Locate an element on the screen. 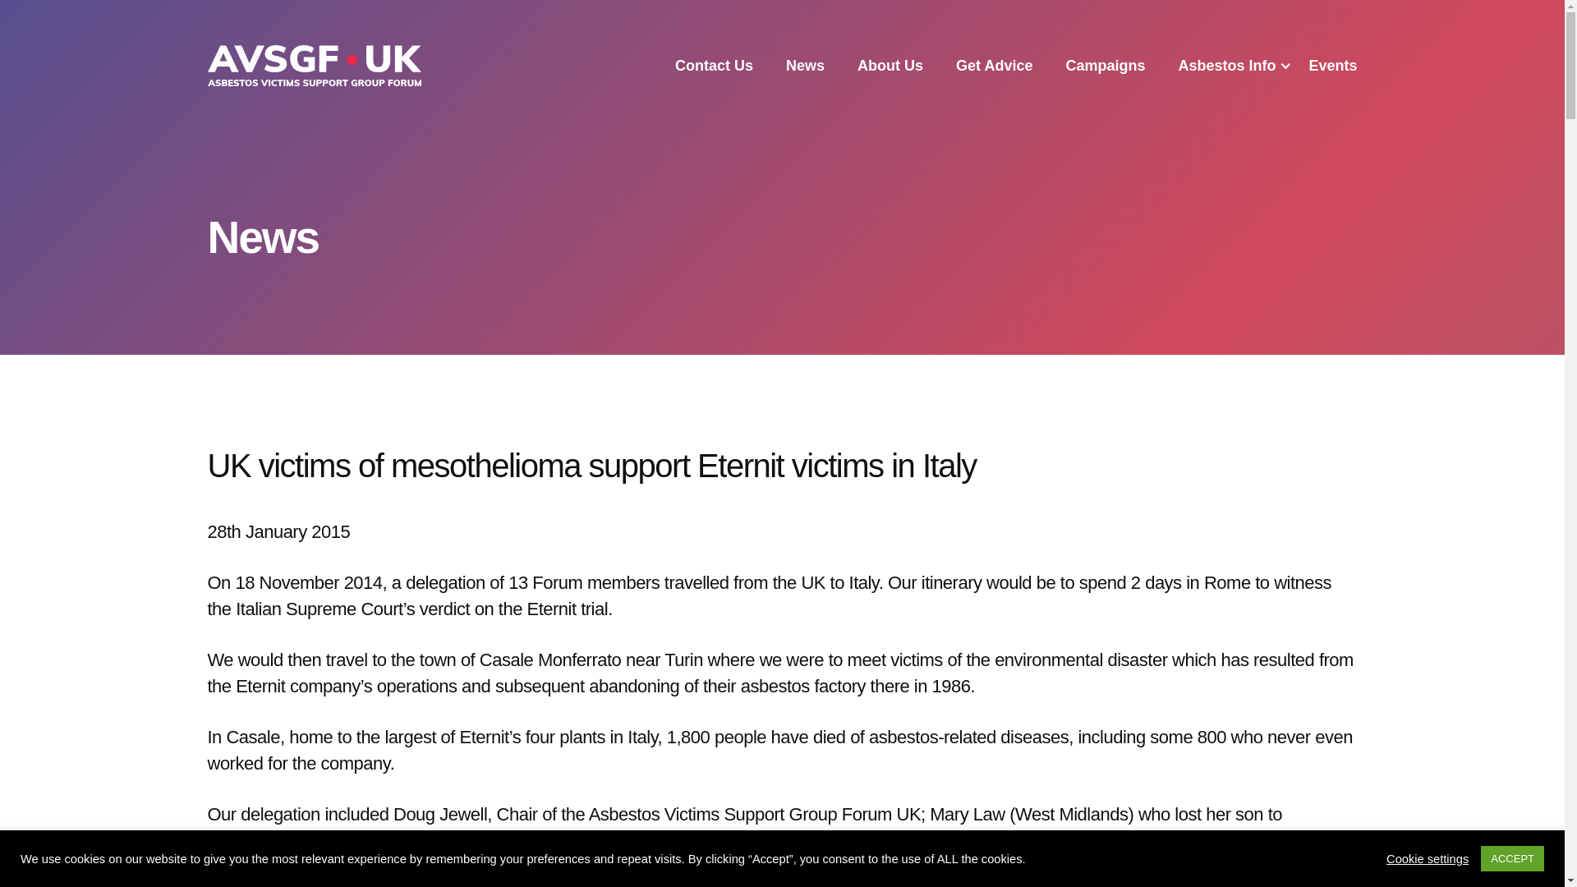  Asbestos Info is located at coordinates (1227, 66).